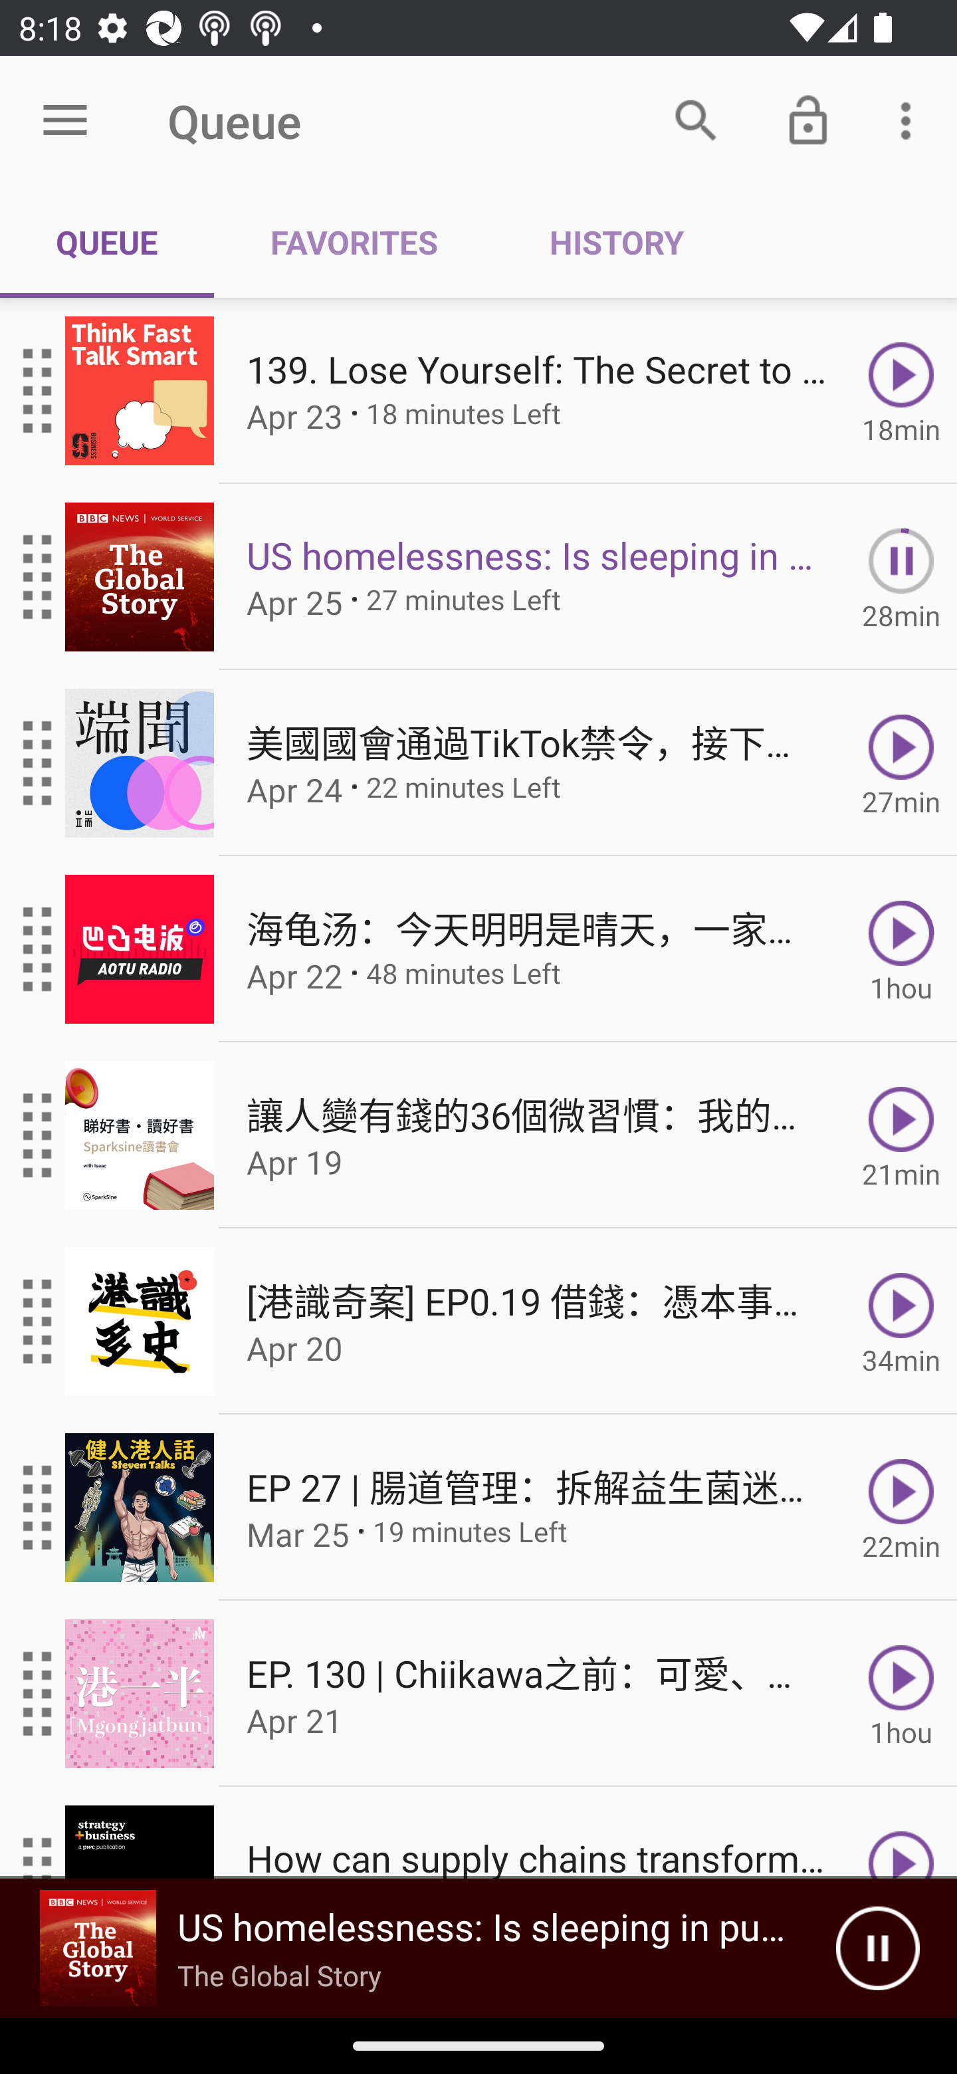 The width and height of the screenshot is (957, 2074). I want to click on Play 28min, so click(901, 576).